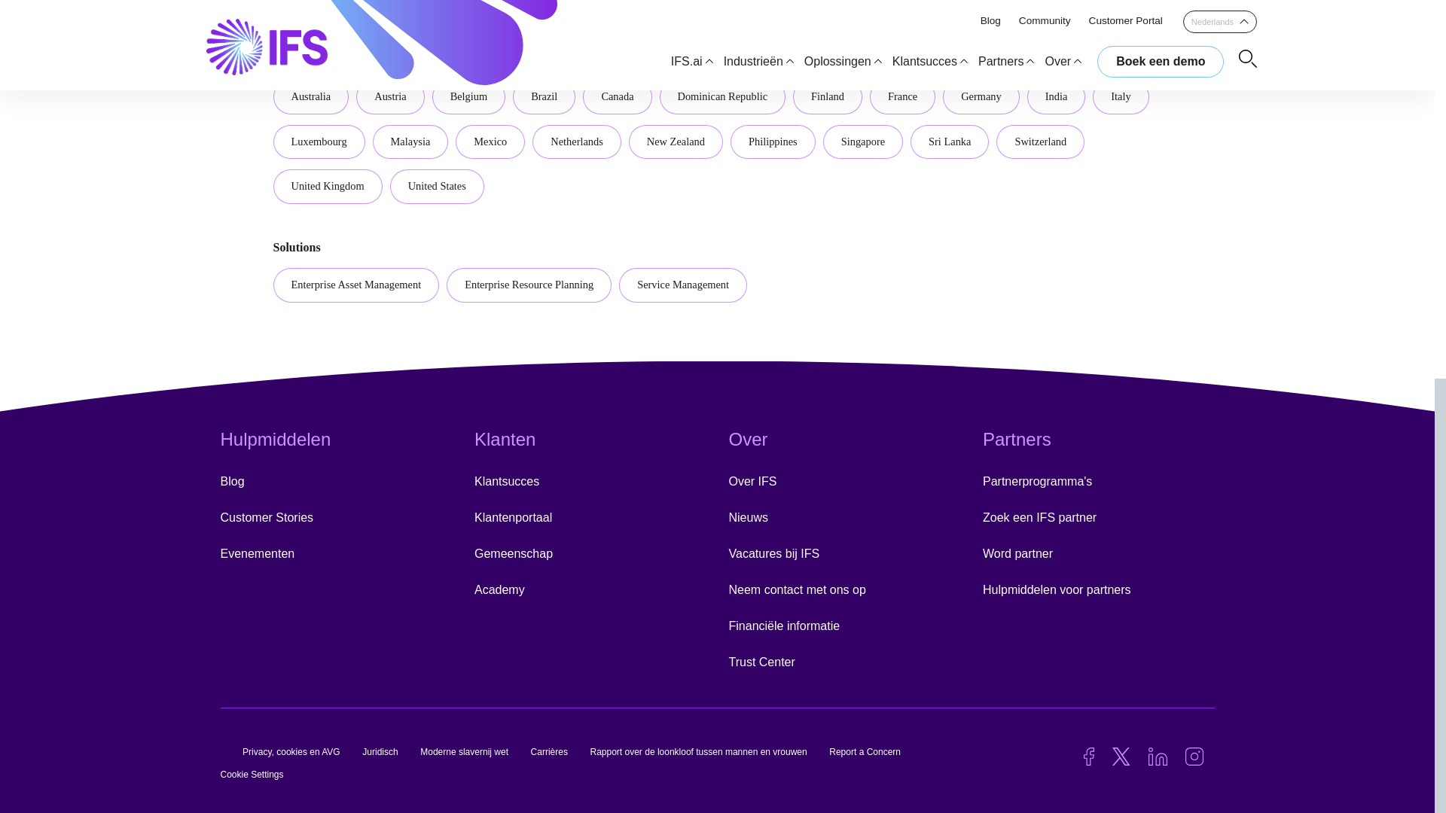 The image size is (1446, 813). I want to click on All Industries, so click(321, 8).